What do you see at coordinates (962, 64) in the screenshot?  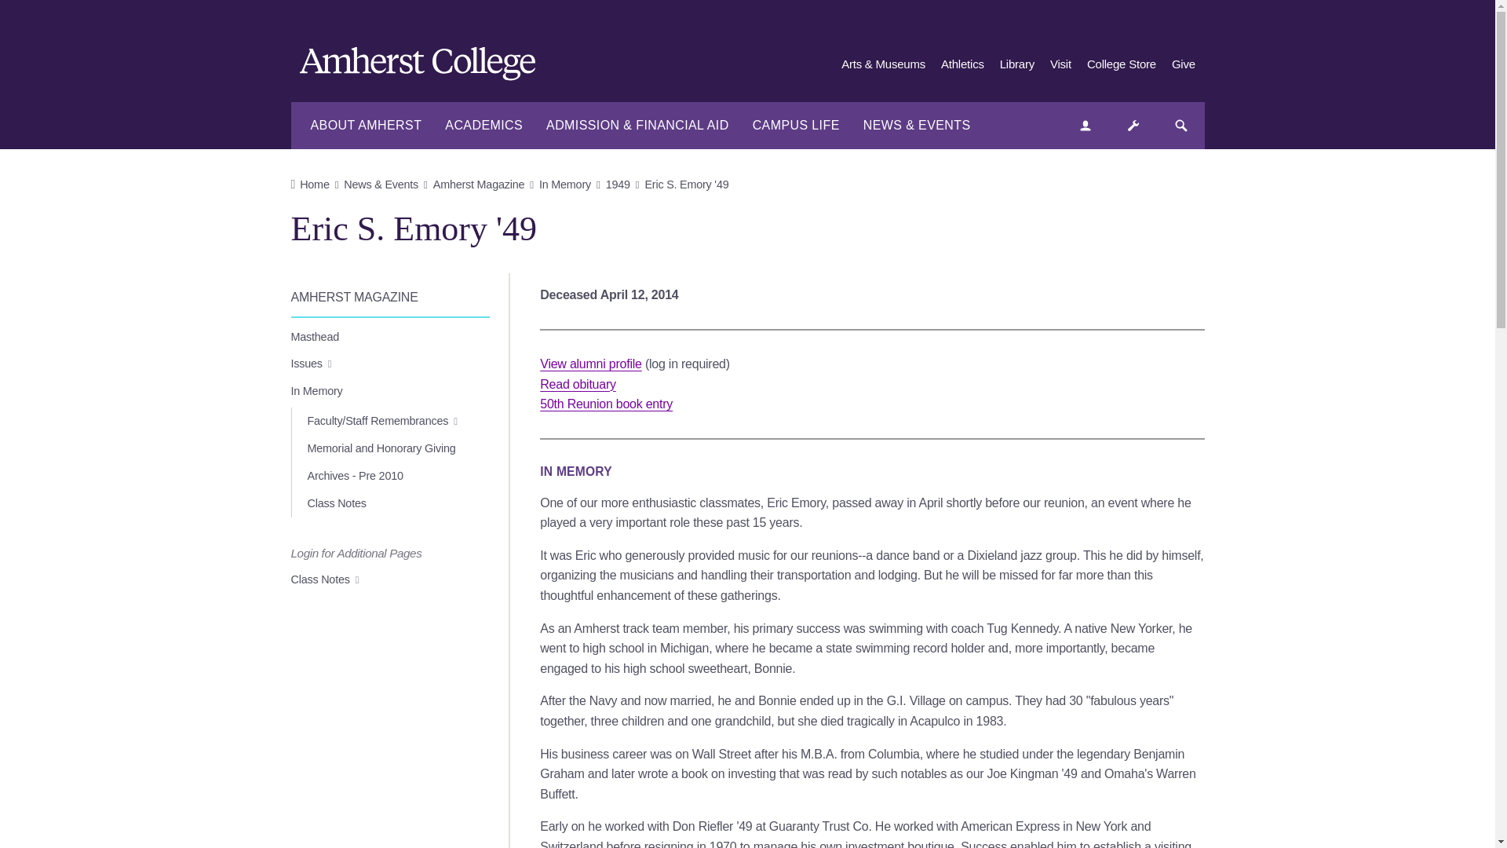 I see `Athletics` at bounding box center [962, 64].